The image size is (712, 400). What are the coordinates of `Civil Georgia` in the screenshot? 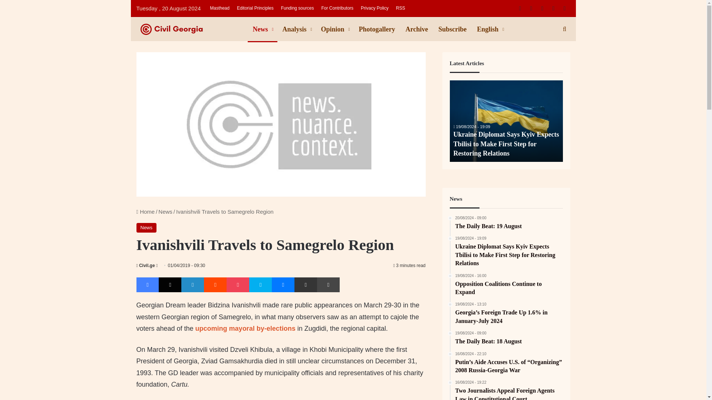 It's located at (192, 29).